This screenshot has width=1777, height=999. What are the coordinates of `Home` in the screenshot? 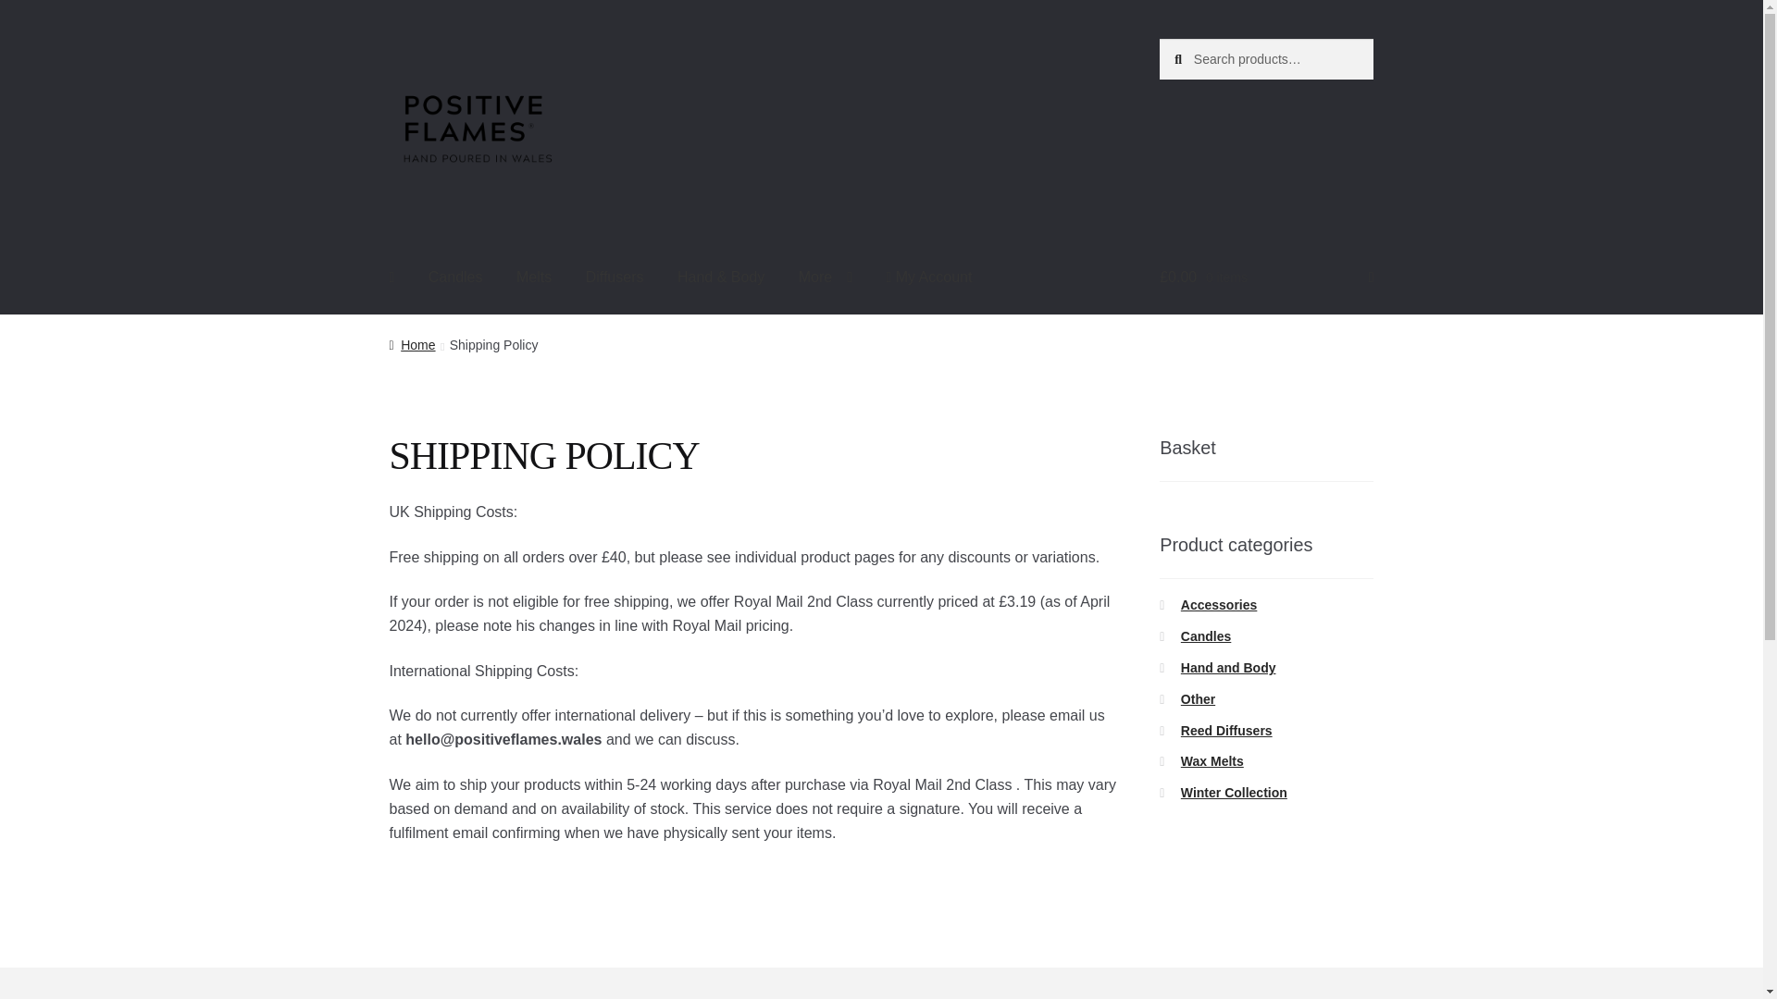 It's located at (412, 345).